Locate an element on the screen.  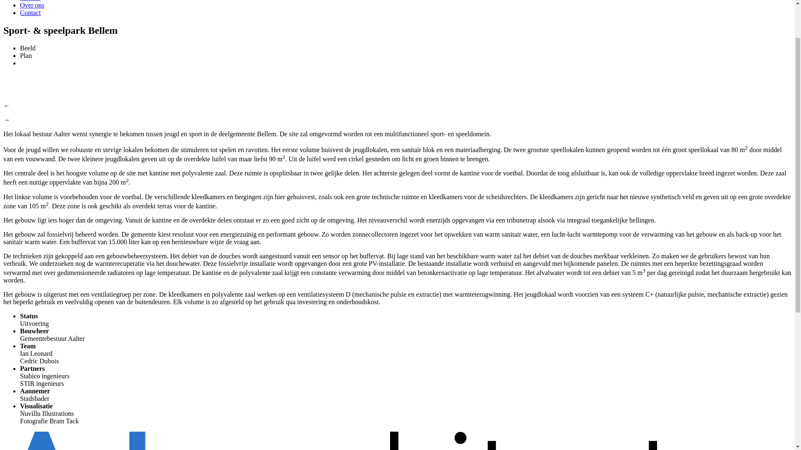
Wonen is located at coordinates (29, 28).